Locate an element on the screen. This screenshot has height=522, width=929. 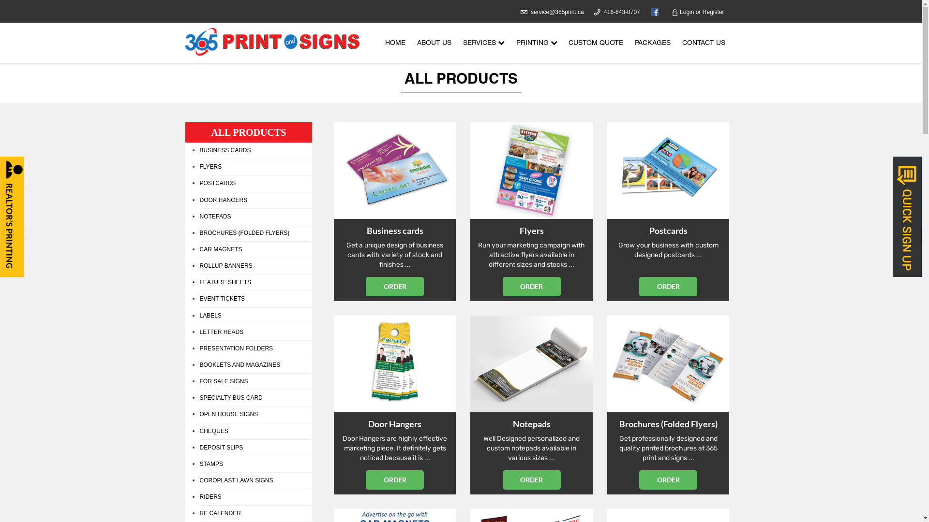
Business cards is located at coordinates (395, 171).